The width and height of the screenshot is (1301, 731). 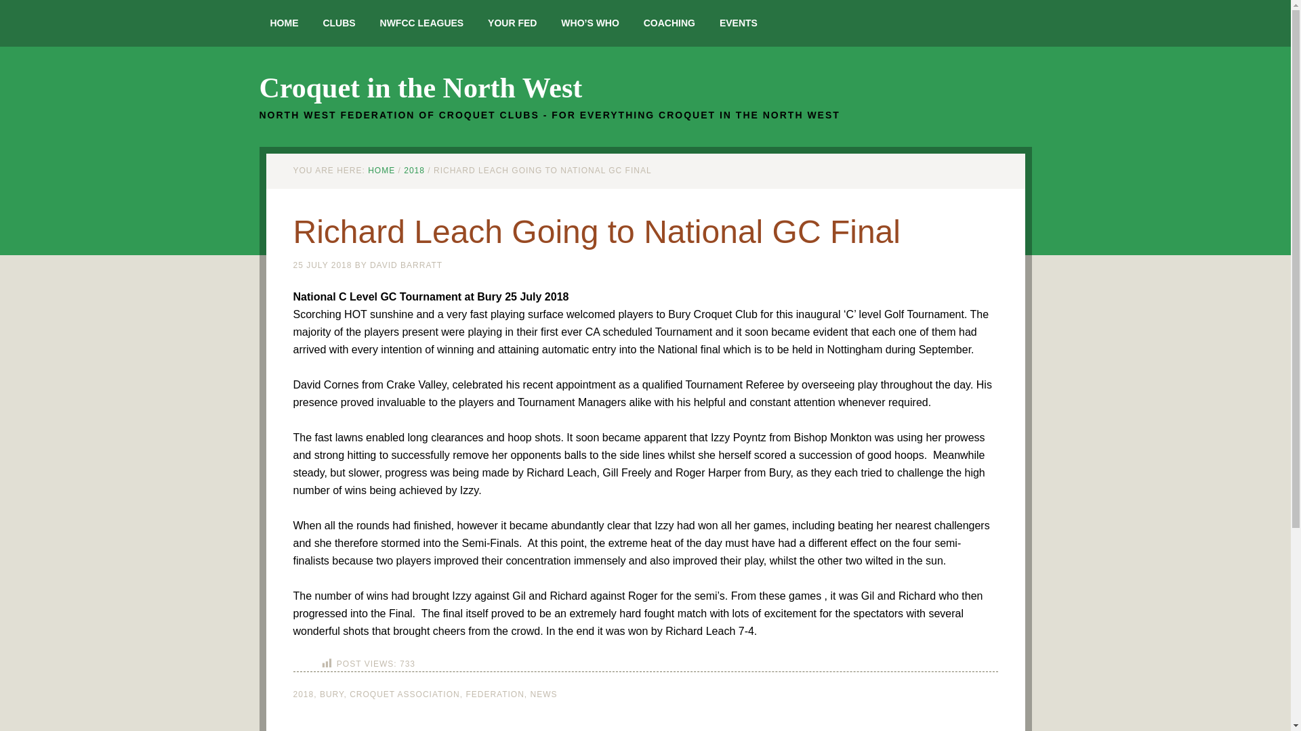 What do you see at coordinates (339, 23) in the screenshot?
I see `CLUBS` at bounding box center [339, 23].